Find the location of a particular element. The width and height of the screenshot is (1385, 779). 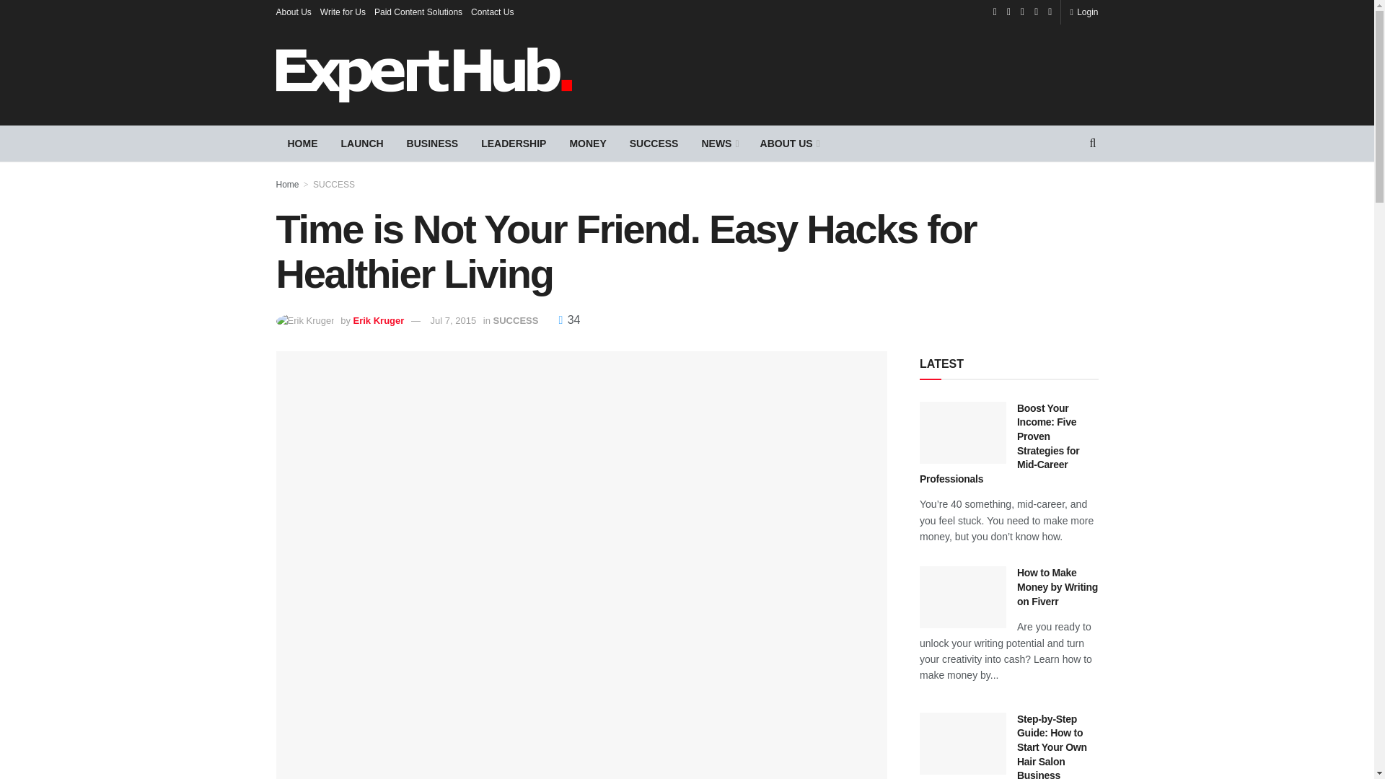

LAUNCH is located at coordinates (362, 143).